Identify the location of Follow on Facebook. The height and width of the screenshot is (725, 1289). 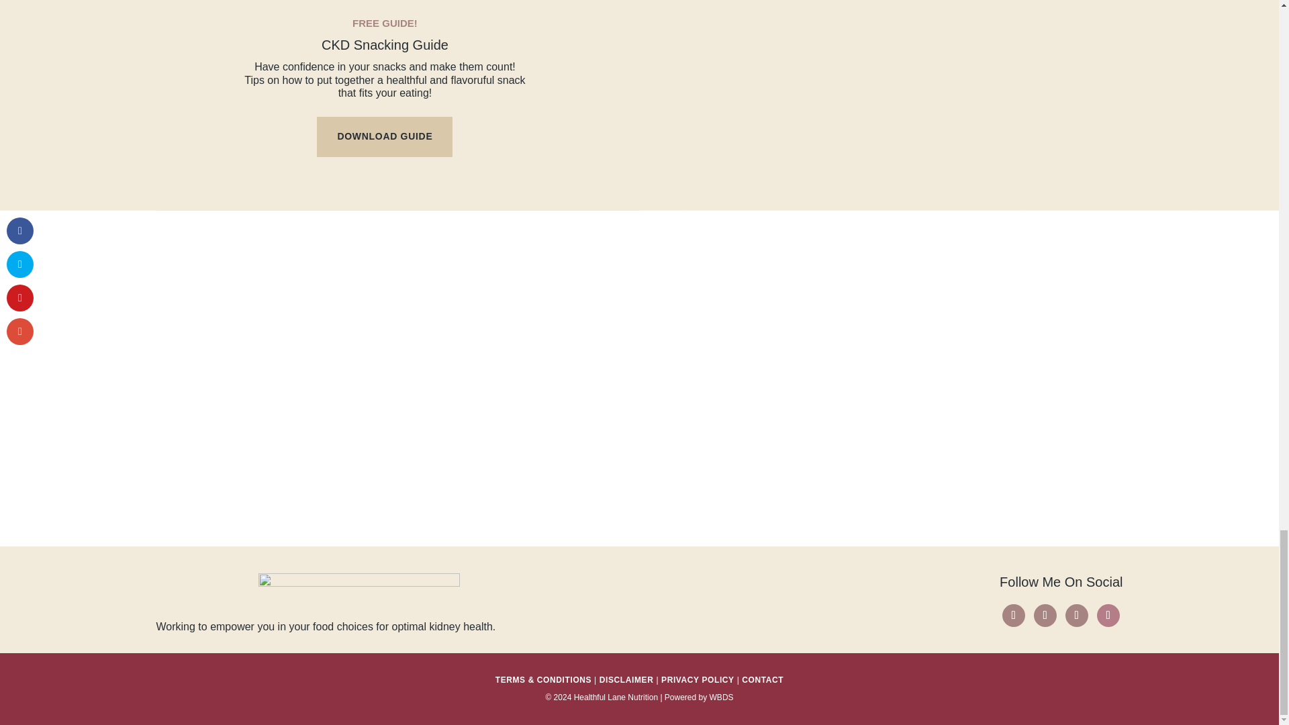
(1045, 615).